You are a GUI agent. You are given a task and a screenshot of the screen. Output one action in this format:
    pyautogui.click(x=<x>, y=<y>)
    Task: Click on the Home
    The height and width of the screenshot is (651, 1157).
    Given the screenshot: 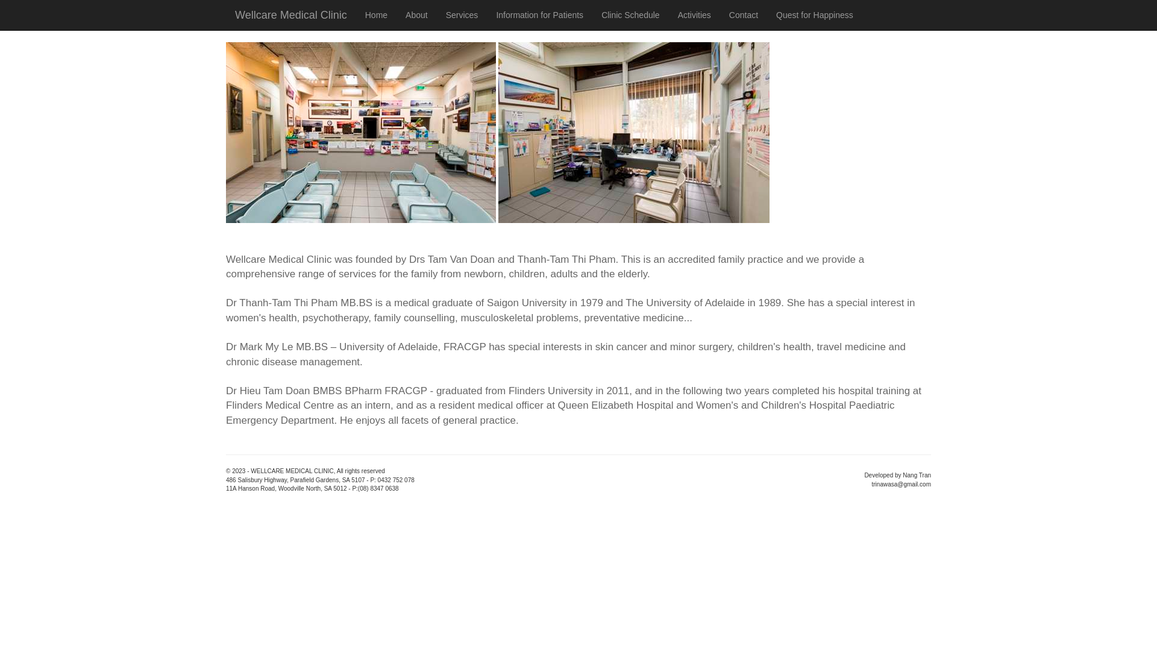 What is the action you would take?
    pyautogui.click(x=376, y=15)
    